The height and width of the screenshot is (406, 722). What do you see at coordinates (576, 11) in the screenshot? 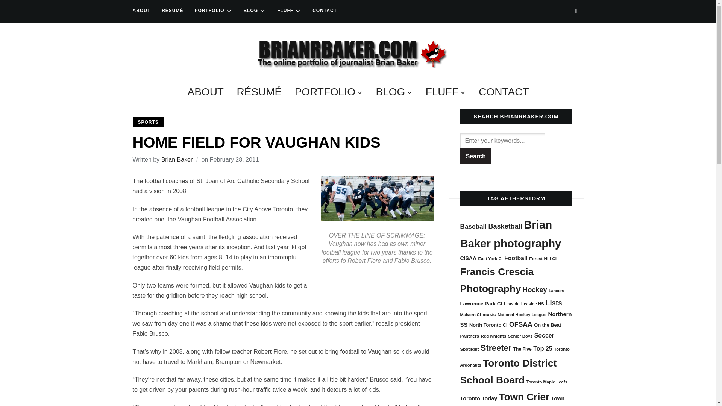
I see `Search` at bounding box center [576, 11].